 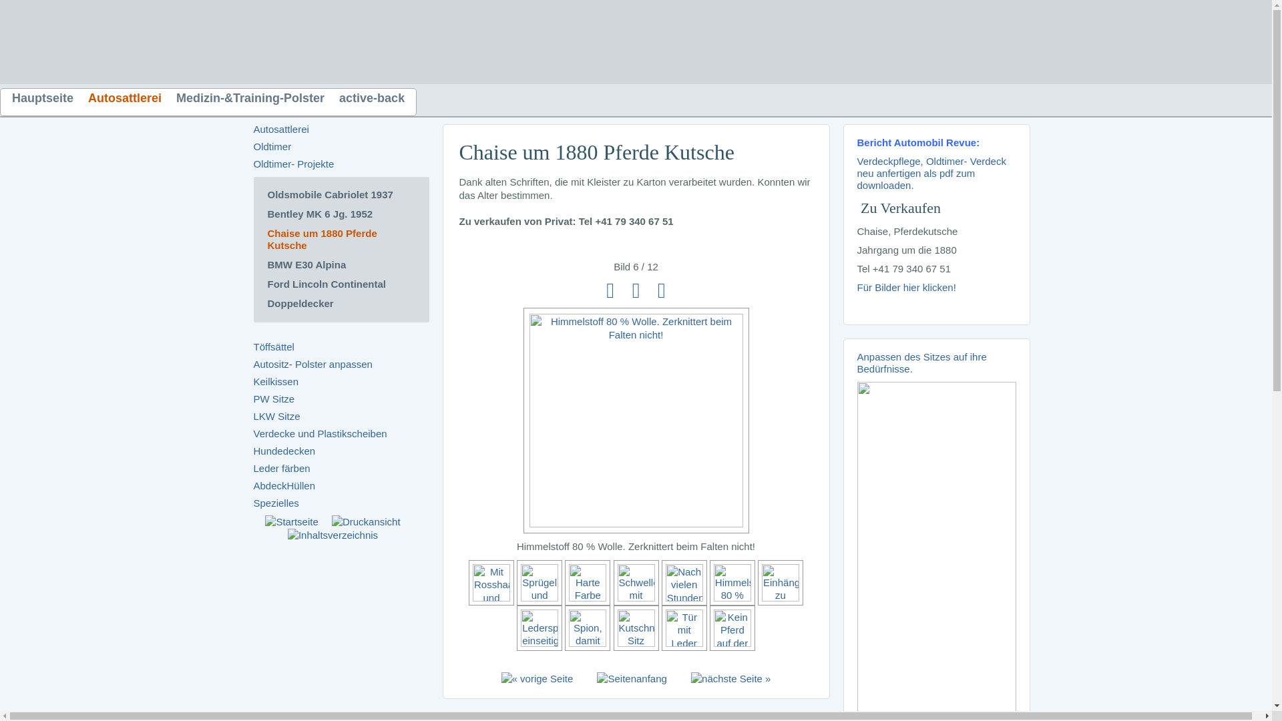 What do you see at coordinates (294, 164) in the screenshot?
I see `Oldtimer- Projekte` at bounding box center [294, 164].